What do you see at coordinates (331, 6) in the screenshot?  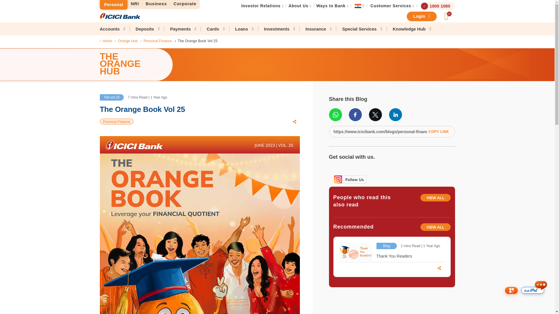 I see `Ways to Bank` at bounding box center [331, 6].